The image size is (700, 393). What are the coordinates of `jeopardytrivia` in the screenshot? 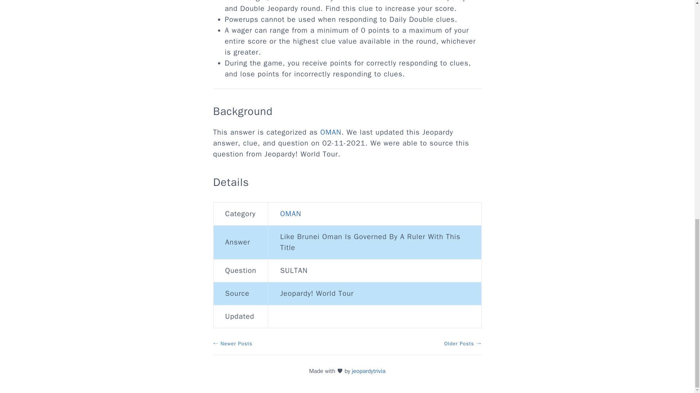 It's located at (369, 371).